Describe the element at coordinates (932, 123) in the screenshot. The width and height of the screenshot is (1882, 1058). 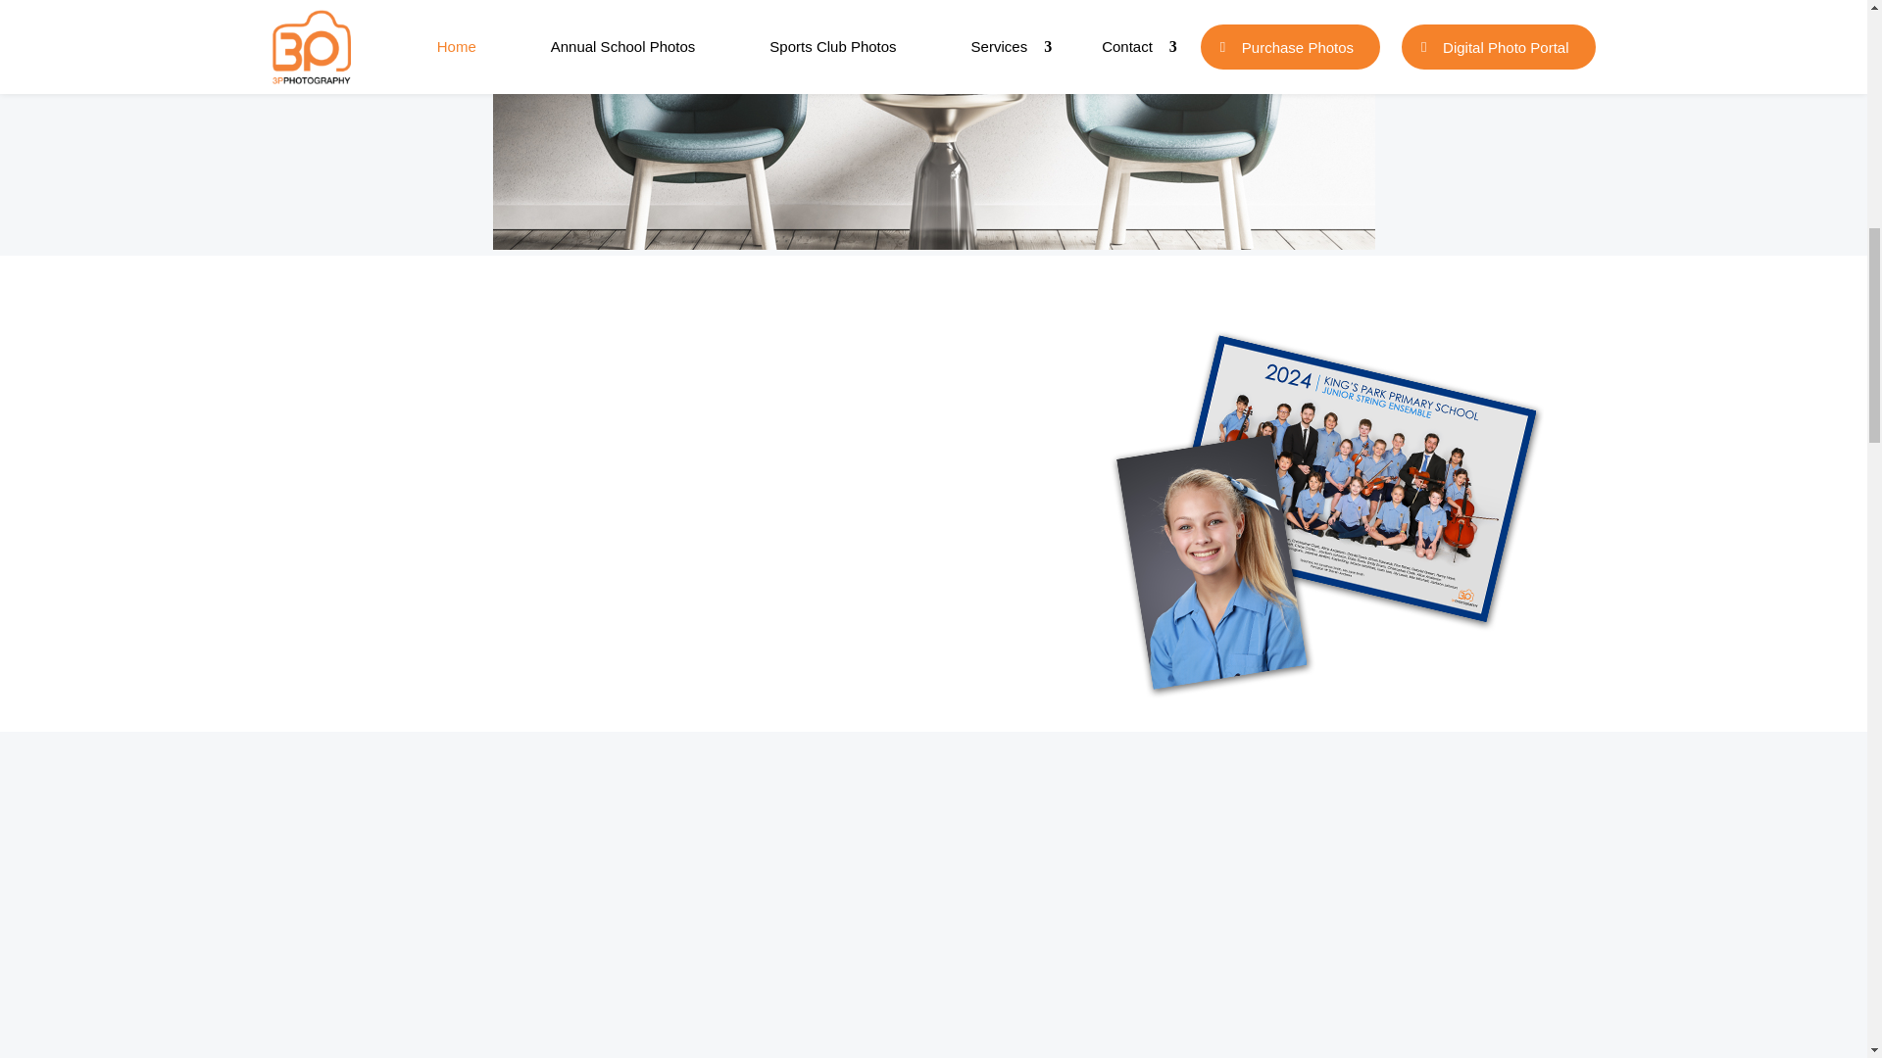
I see `Modern Poster Mockup Vol.8 by Anthony Boyd Graphics` at that location.